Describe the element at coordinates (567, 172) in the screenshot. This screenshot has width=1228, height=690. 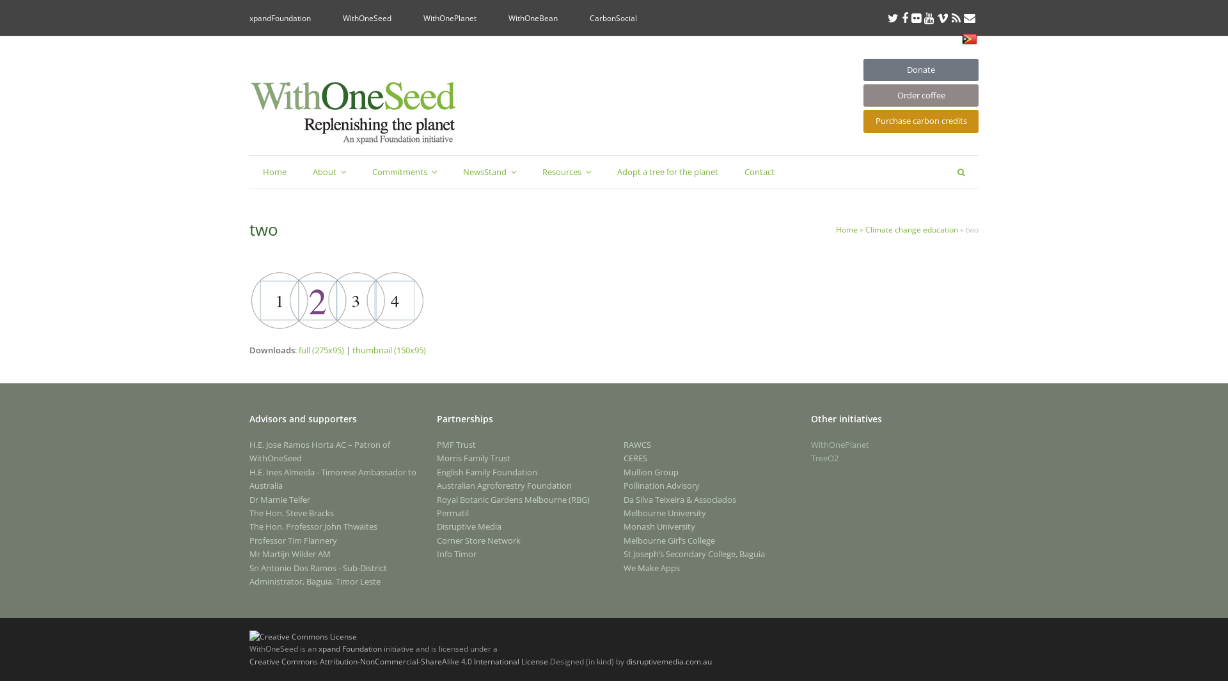
I see `Resources` at that location.